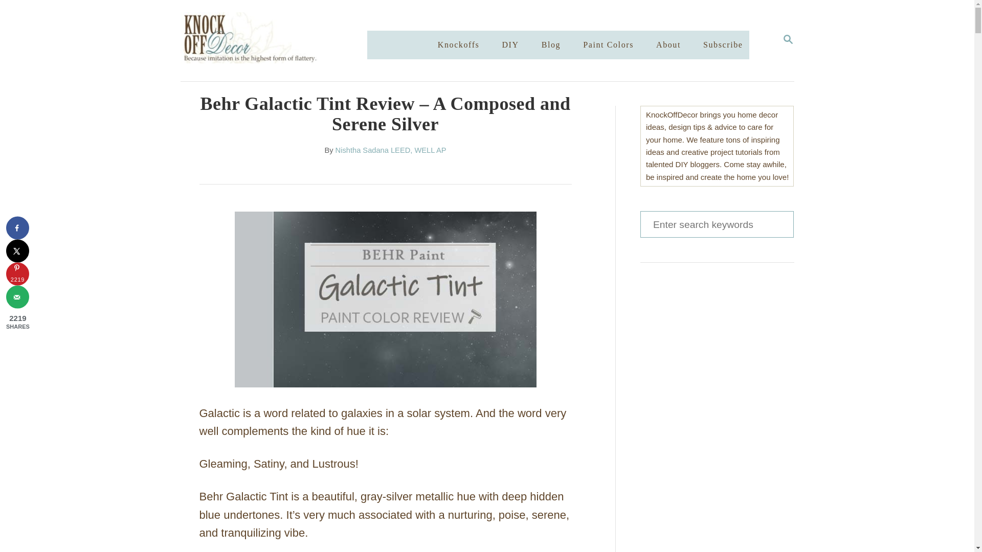 This screenshot has height=552, width=982. What do you see at coordinates (391, 150) in the screenshot?
I see `Nishtha Sadana LEED, WELL AP` at bounding box center [391, 150].